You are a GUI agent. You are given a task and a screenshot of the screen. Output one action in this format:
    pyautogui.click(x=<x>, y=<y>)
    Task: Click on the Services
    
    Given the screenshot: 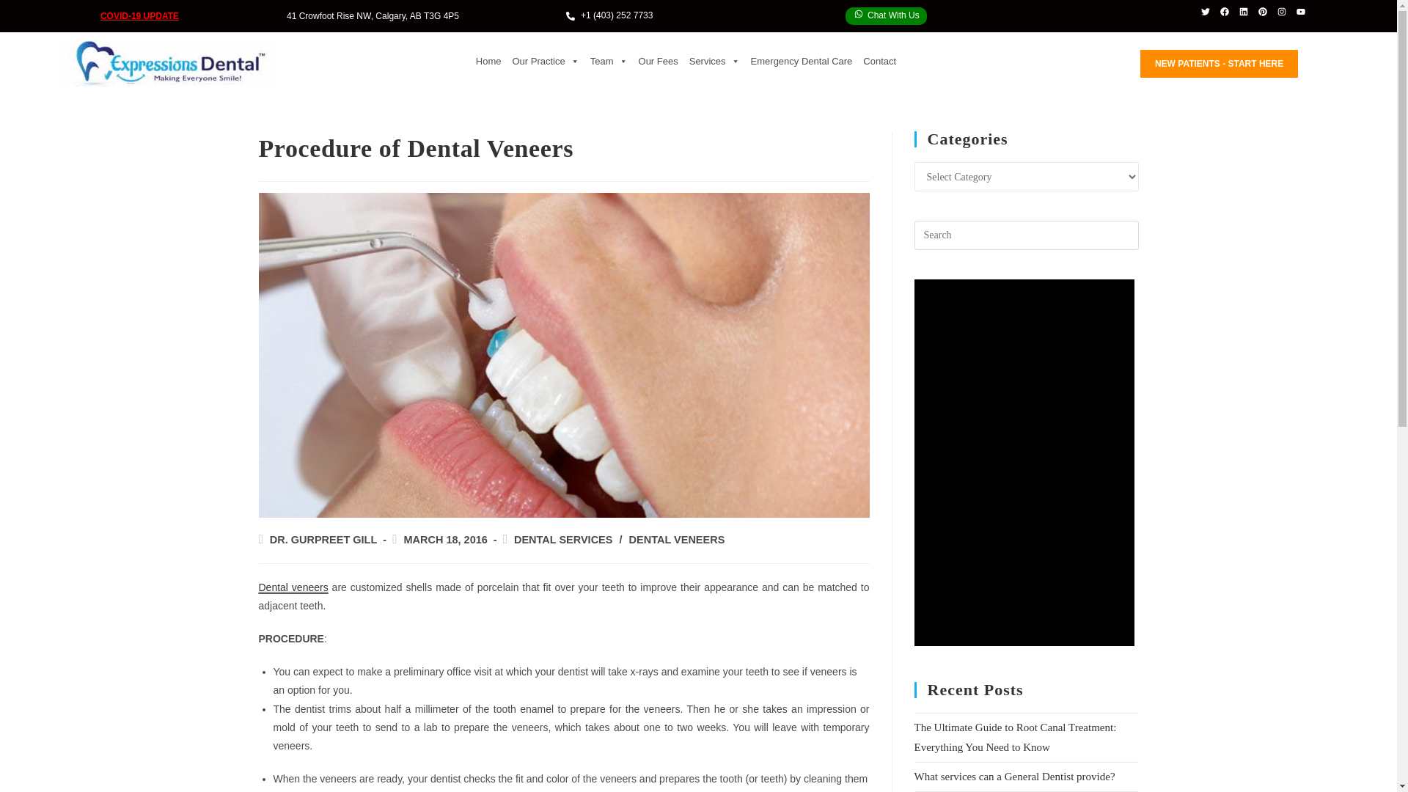 What is the action you would take?
    pyautogui.click(x=714, y=62)
    